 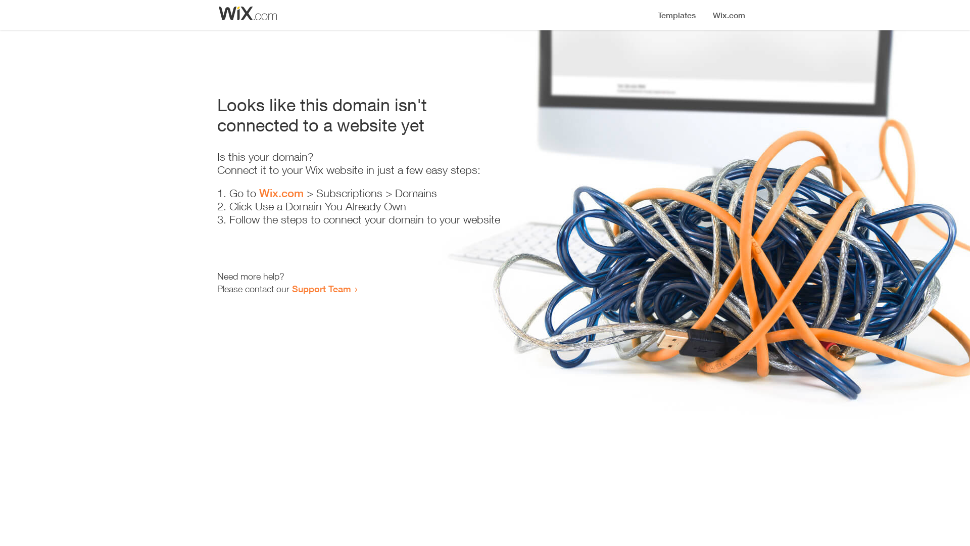 I want to click on Wix.com, so click(x=281, y=193).